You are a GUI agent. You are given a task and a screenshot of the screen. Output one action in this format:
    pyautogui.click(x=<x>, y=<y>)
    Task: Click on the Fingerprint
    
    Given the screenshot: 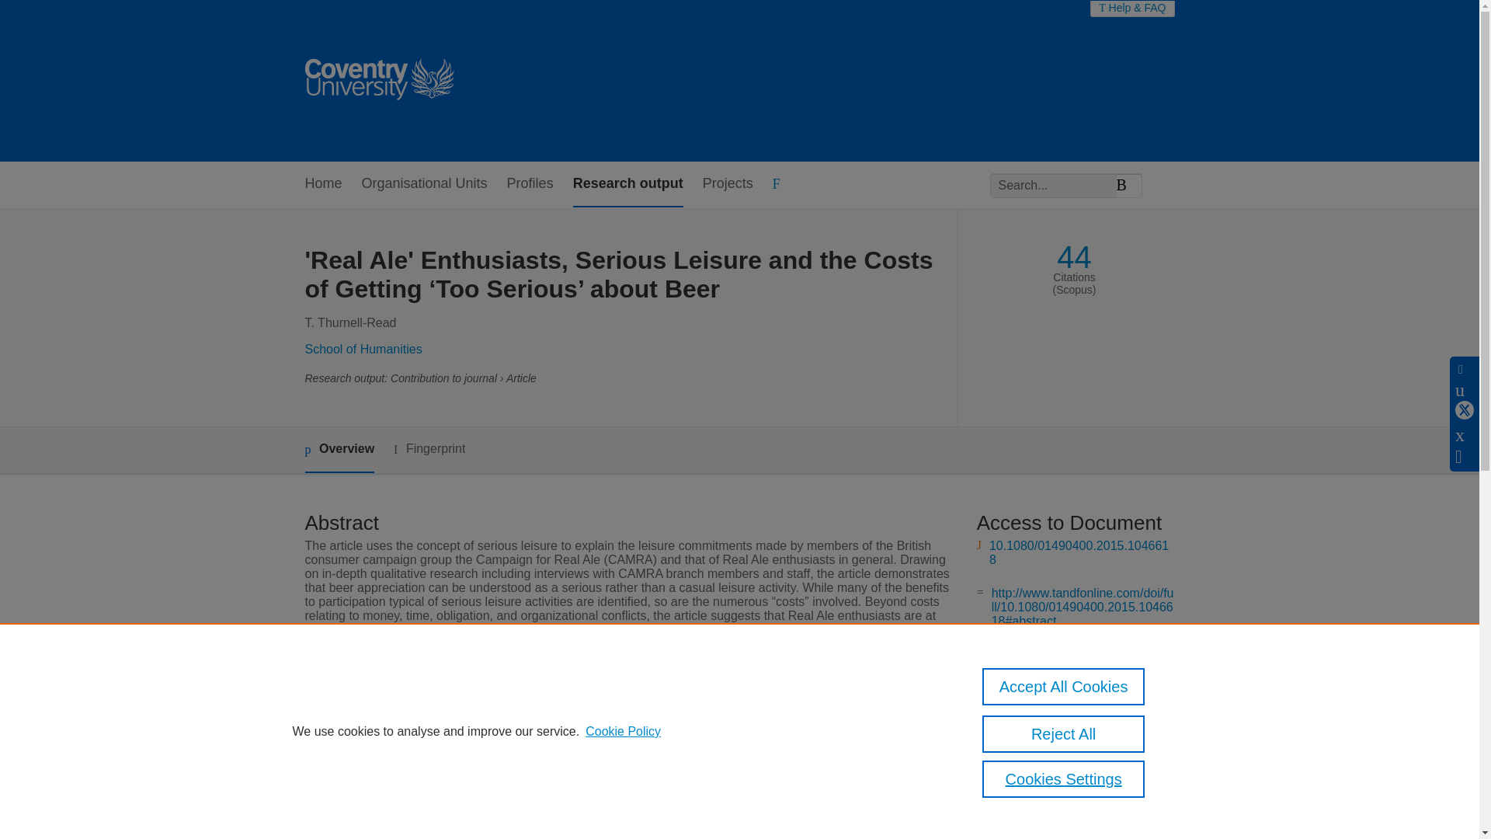 What is the action you would take?
    pyautogui.click(x=429, y=449)
    